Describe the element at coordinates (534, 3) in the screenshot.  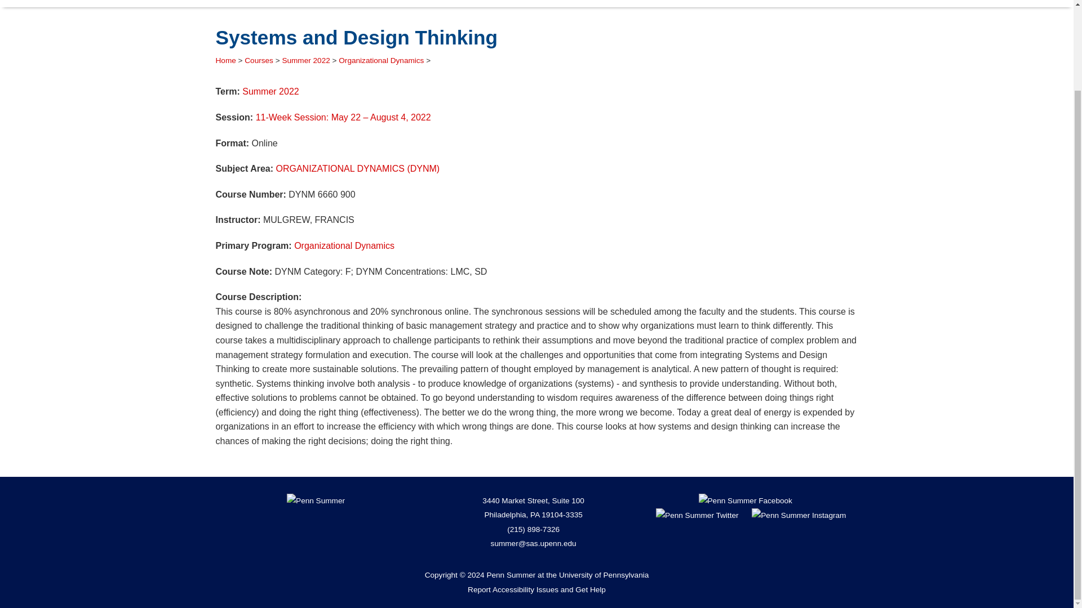
I see `ACADEMIC CALENDAR` at that location.